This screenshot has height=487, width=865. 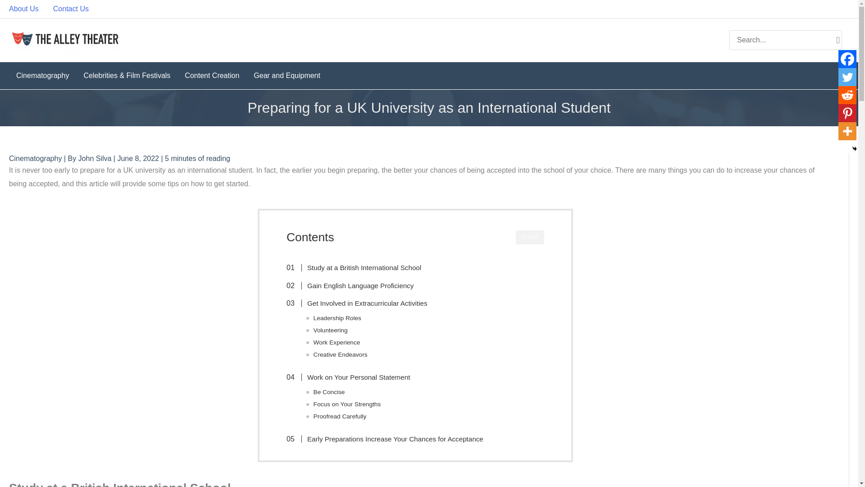 I want to click on Study at a British International School, so click(x=359, y=268).